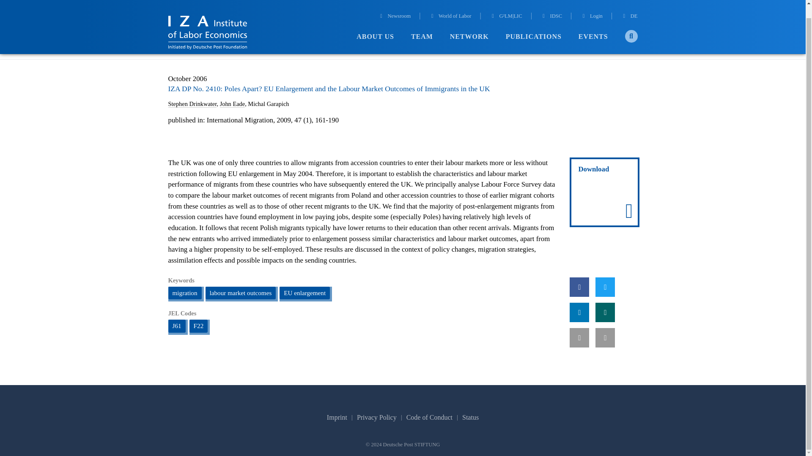 The height and width of the screenshot is (456, 812). I want to click on NETWORK, so click(469, 24).